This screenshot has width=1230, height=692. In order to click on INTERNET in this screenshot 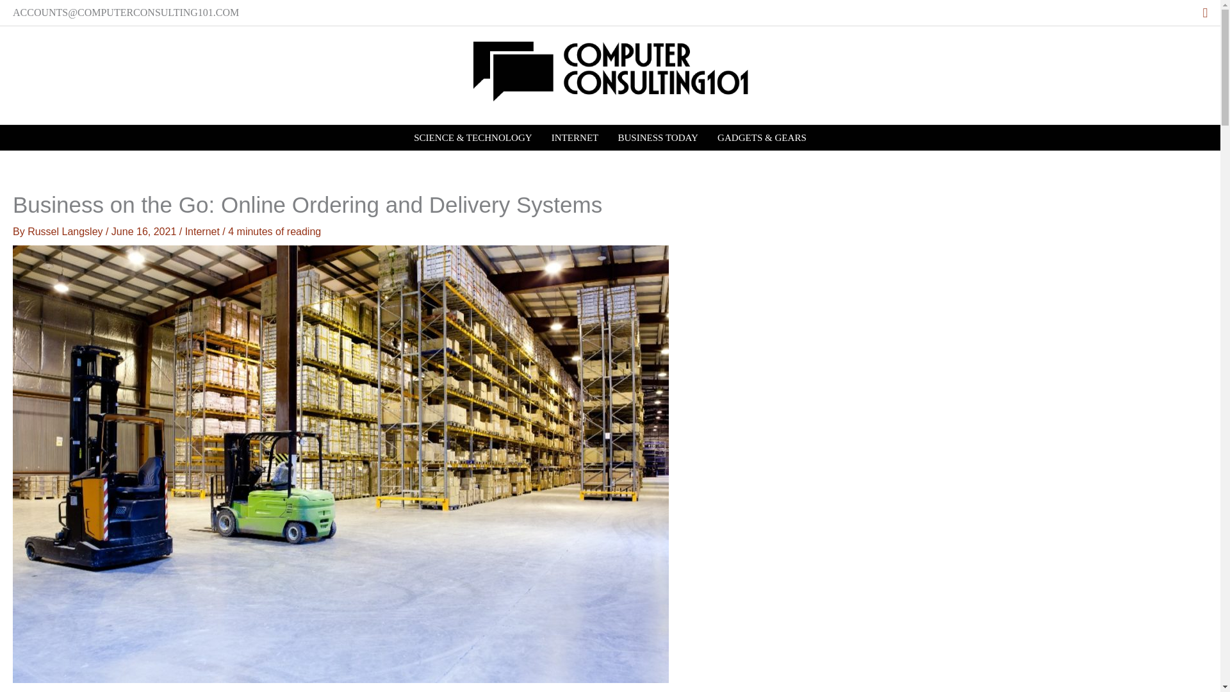, I will do `click(575, 138)`.